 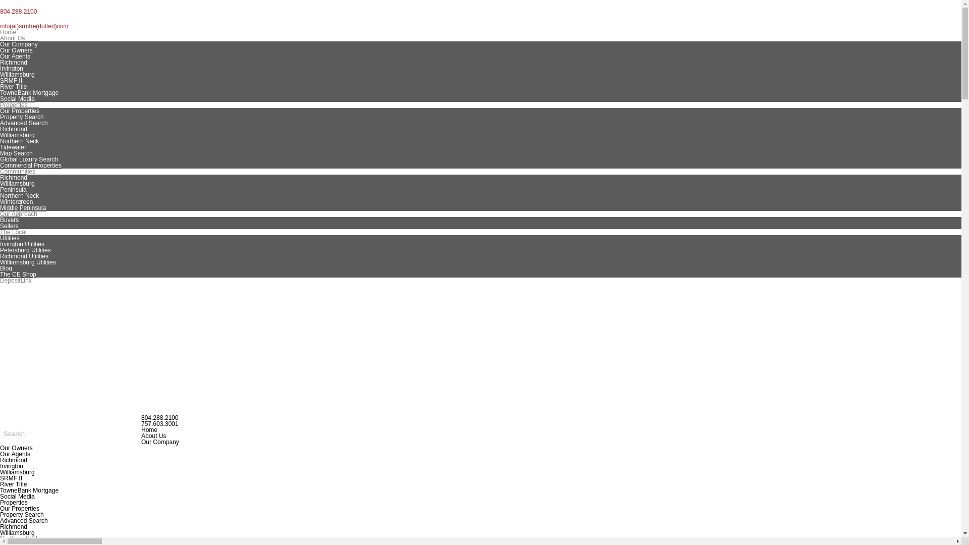 What do you see at coordinates (19, 44) in the screenshot?
I see `Our Company` at bounding box center [19, 44].